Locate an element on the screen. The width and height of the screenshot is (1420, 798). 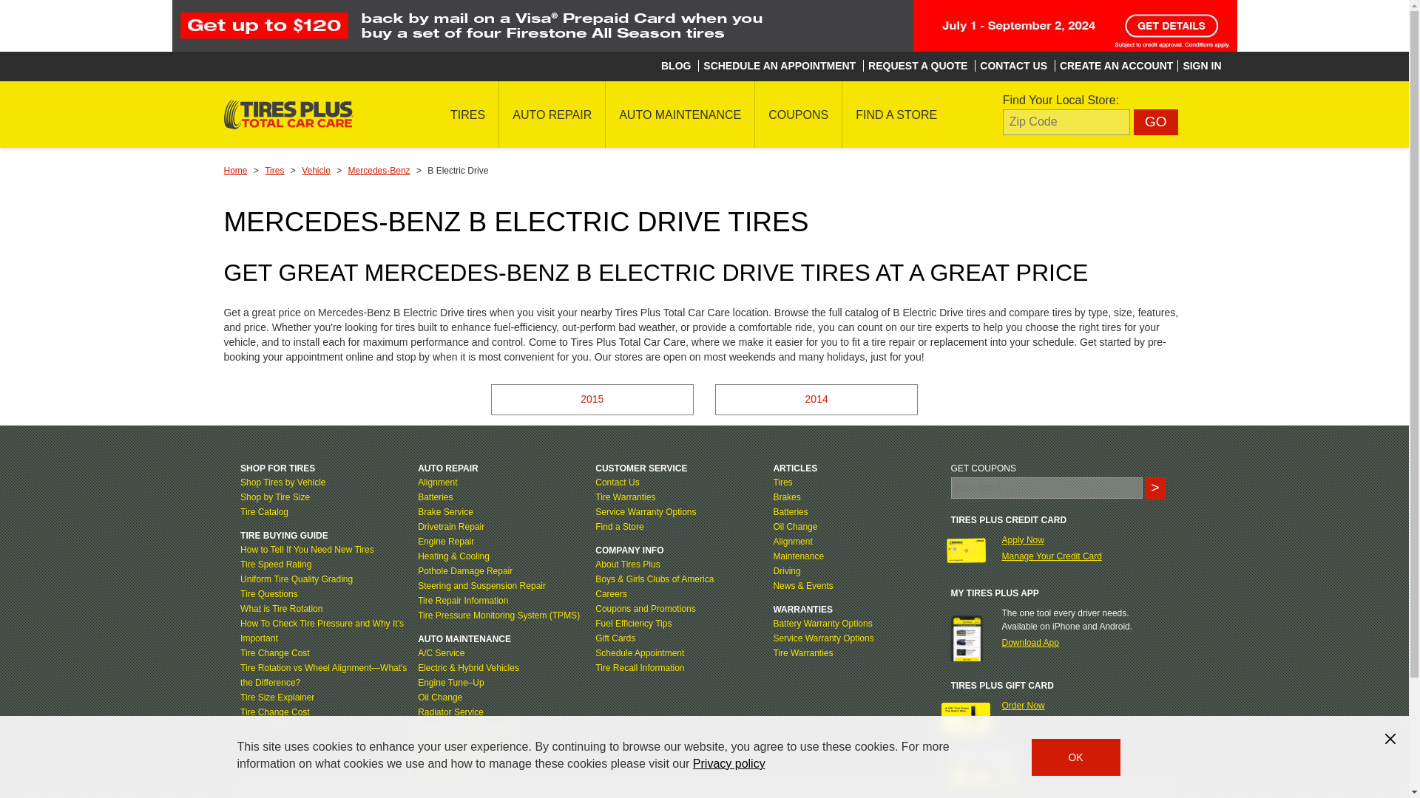
Zip Code is located at coordinates (1066, 121).